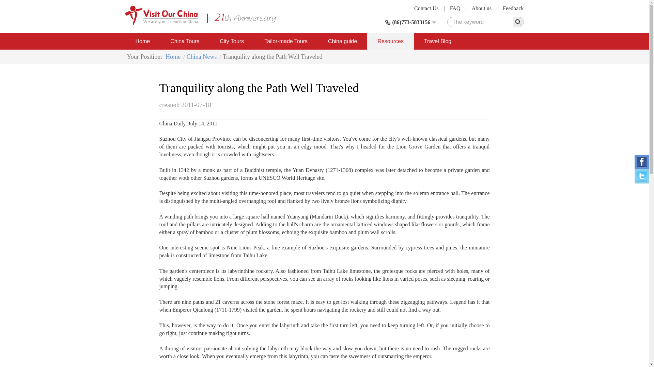  What do you see at coordinates (513, 8) in the screenshot?
I see `Feedback` at bounding box center [513, 8].